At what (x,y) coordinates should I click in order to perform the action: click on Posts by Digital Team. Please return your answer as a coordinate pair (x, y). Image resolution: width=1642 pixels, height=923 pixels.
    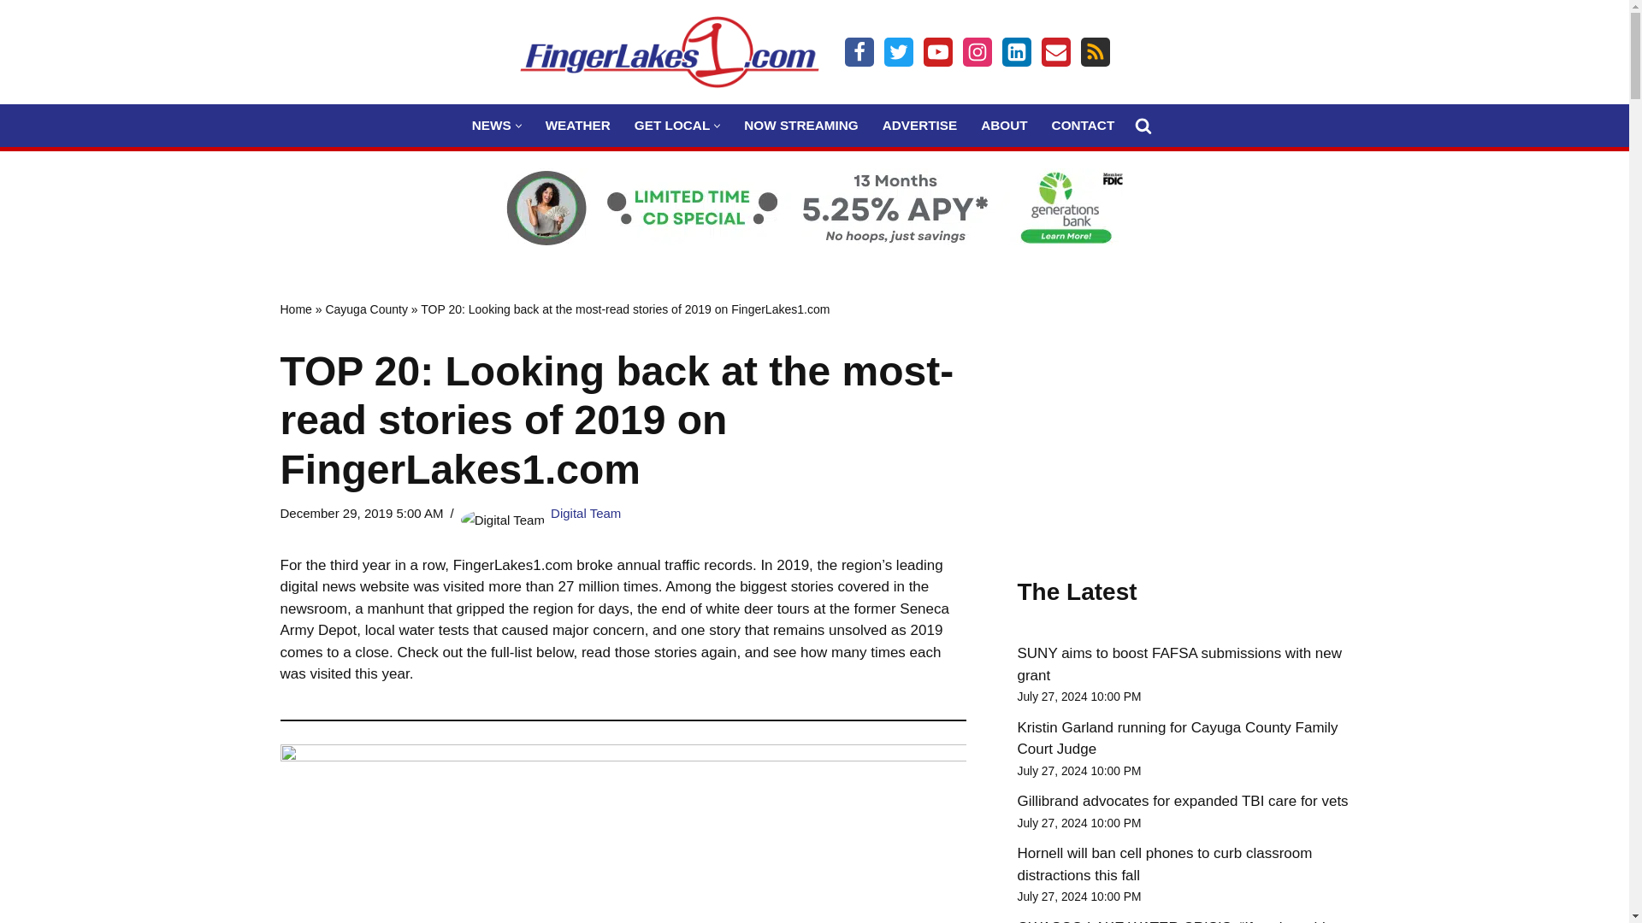
    Looking at the image, I should click on (585, 513).